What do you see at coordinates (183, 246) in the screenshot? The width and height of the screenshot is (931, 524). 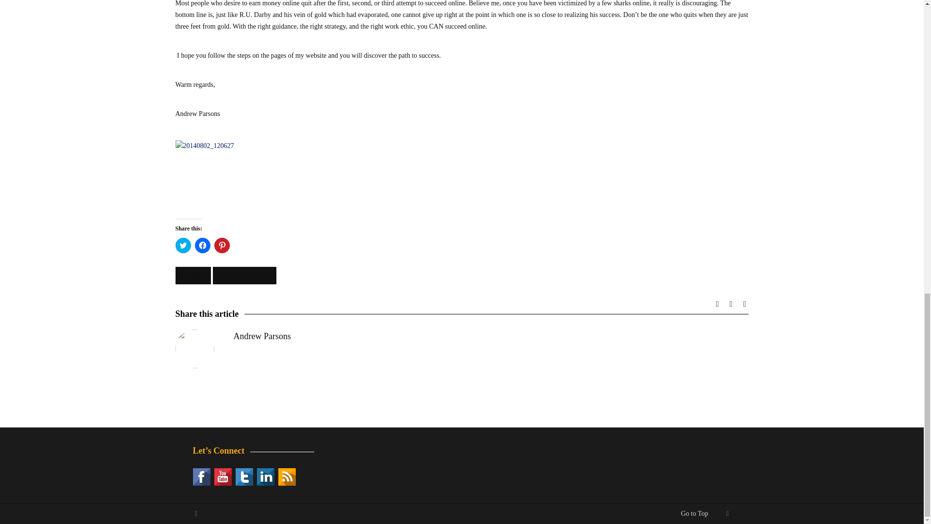 I see `Click to share on Twitter` at bounding box center [183, 246].